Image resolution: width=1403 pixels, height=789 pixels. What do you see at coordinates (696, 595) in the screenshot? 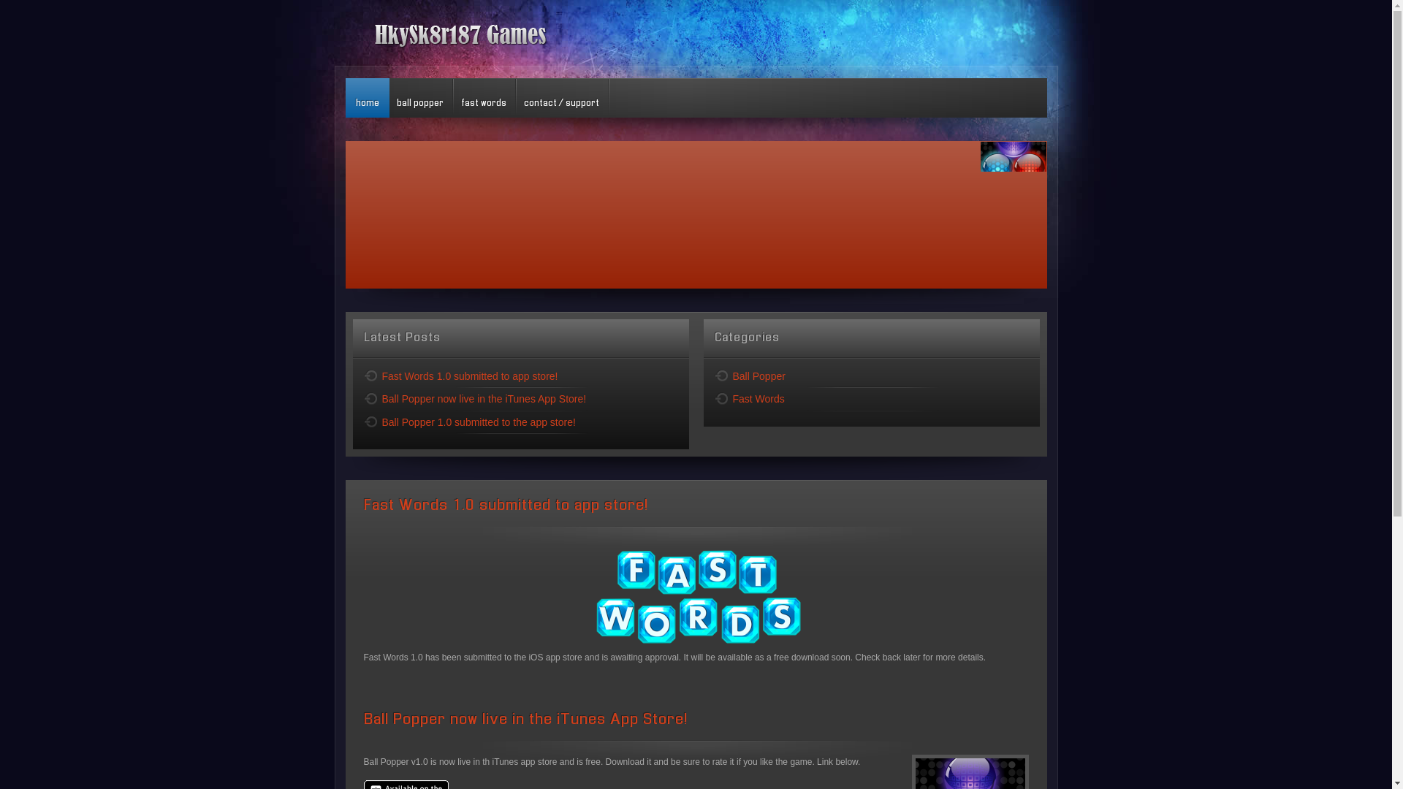
I see `fastwords_logo` at bounding box center [696, 595].